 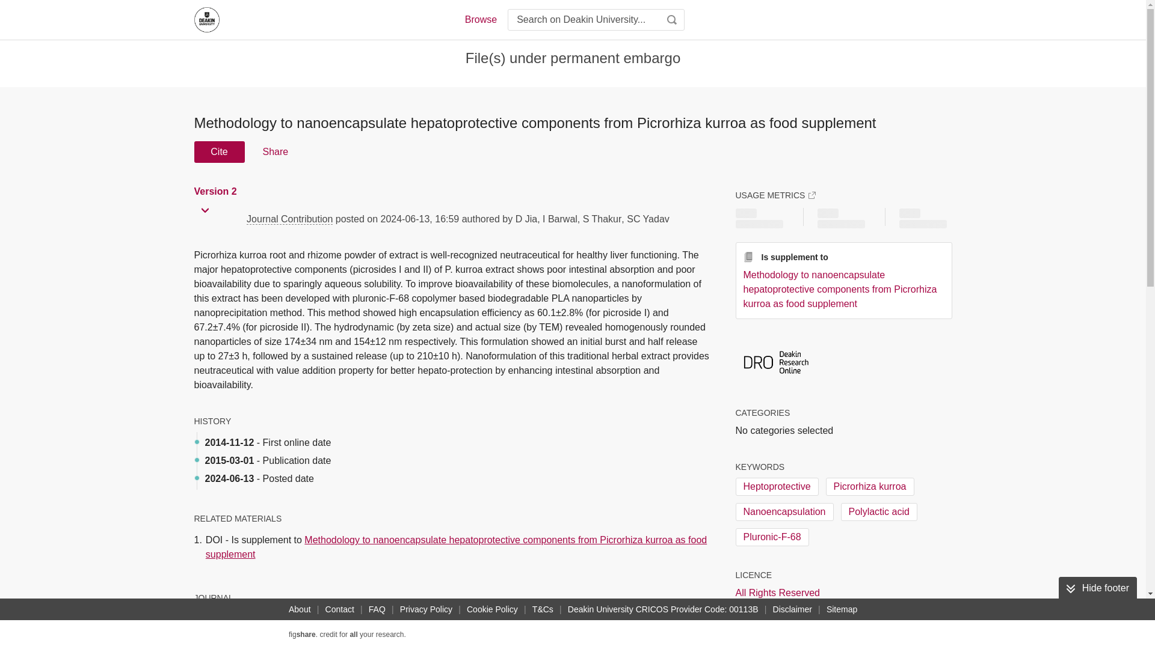 What do you see at coordinates (878, 512) in the screenshot?
I see `Polylactic acid` at bounding box center [878, 512].